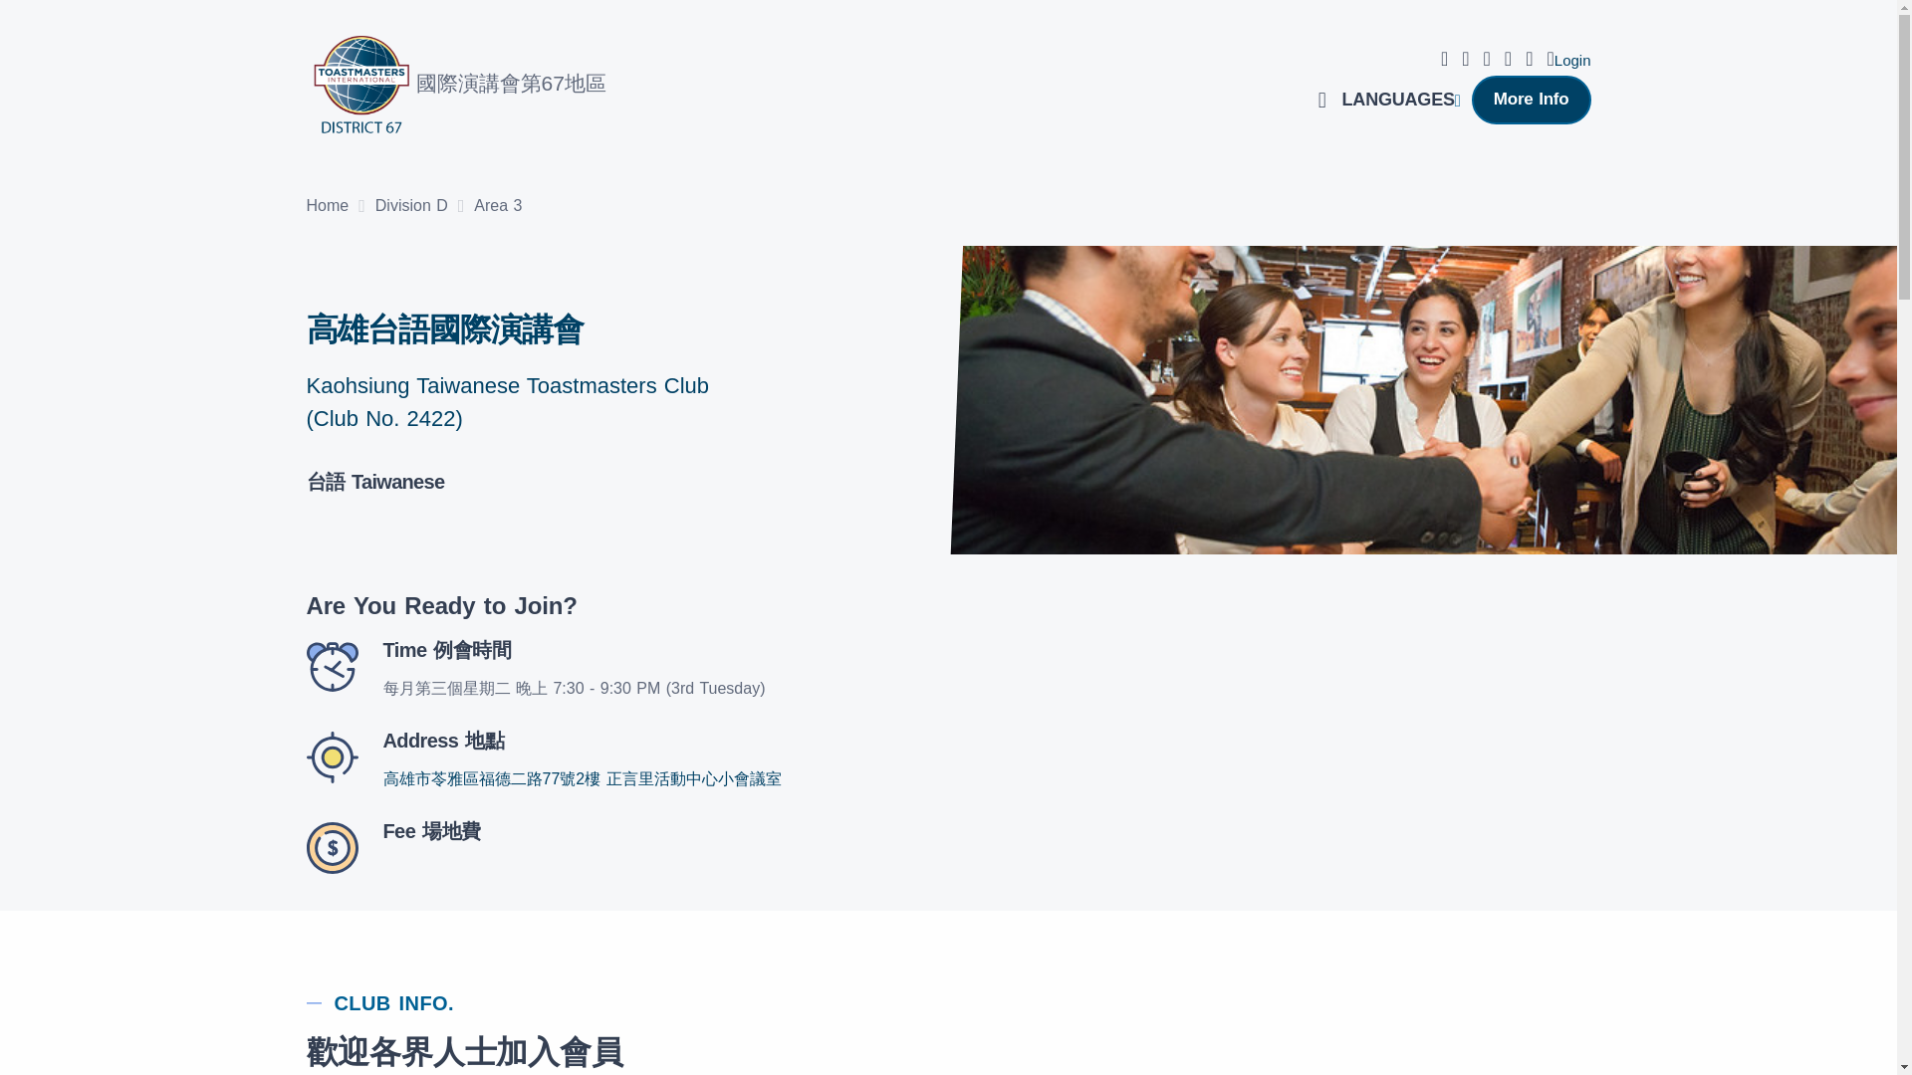 This screenshot has height=1075, width=1912. Describe the element at coordinates (328, 207) in the screenshot. I see `Home` at that location.